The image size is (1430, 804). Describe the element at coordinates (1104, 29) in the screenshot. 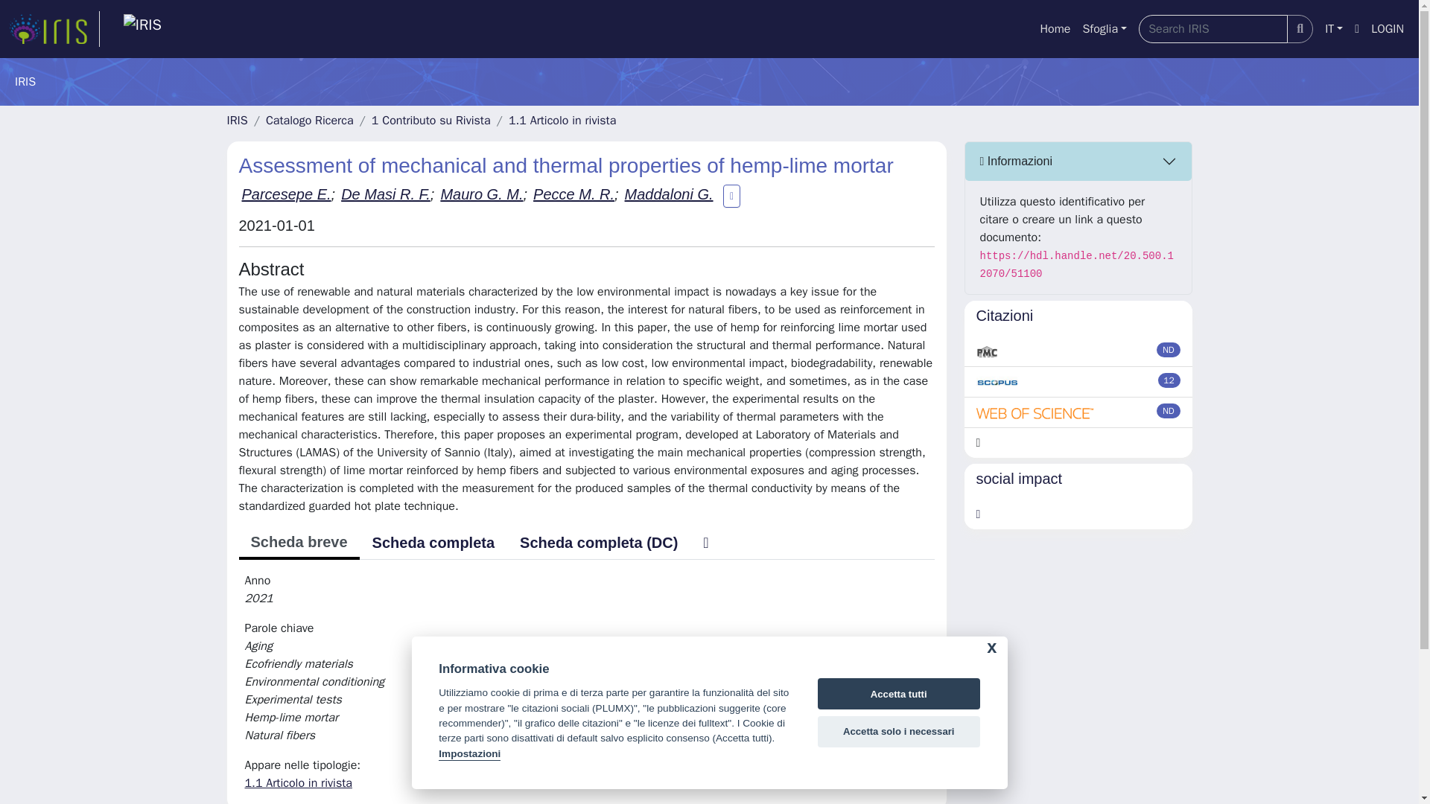

I see `Sfoglia` at that location.